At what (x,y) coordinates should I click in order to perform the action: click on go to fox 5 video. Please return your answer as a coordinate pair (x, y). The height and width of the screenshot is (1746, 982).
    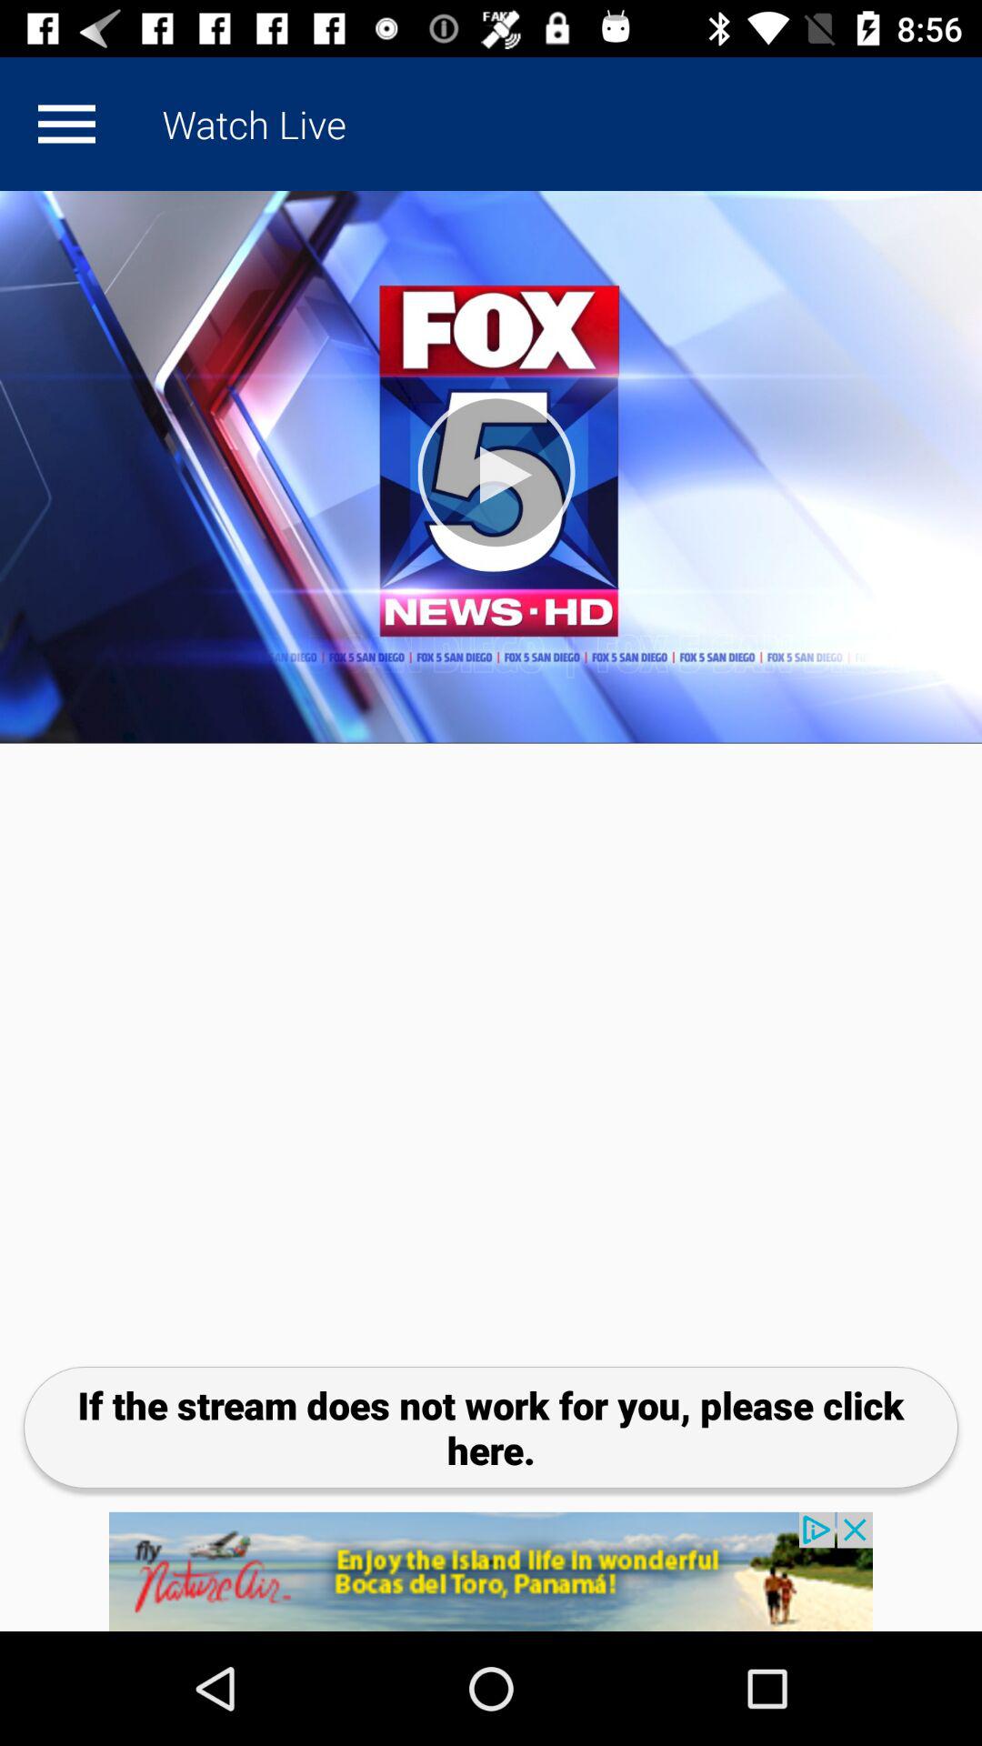
    Looking at the image, I should click on (491, 467).